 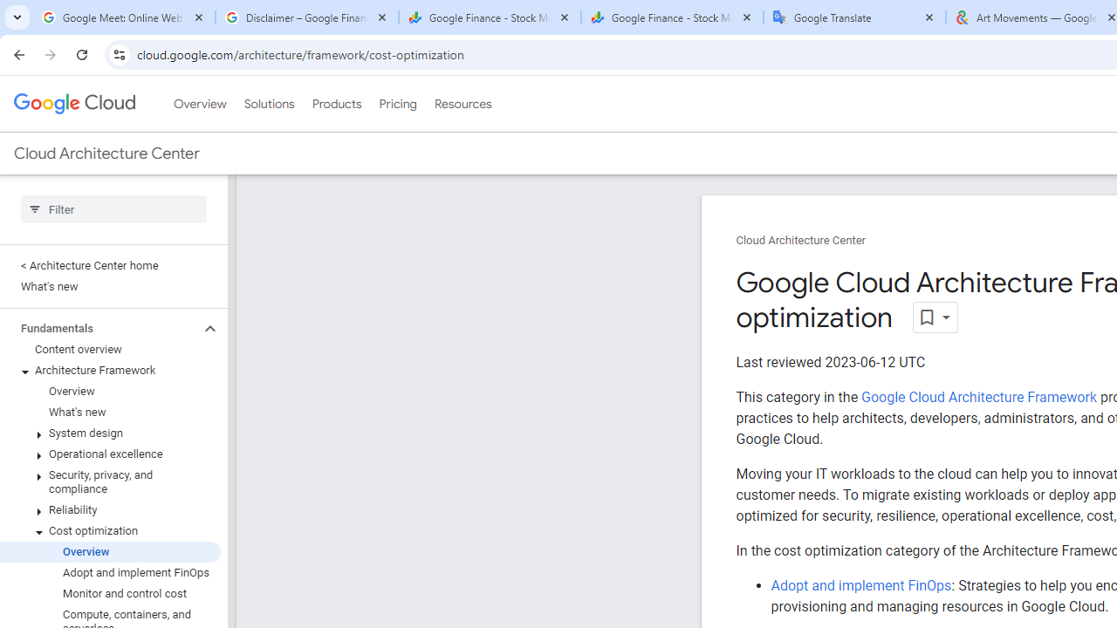 What do you see at coordinates (113, 209) in the screenshot?
I see `Type to filter` at bounding box center [113, 209].